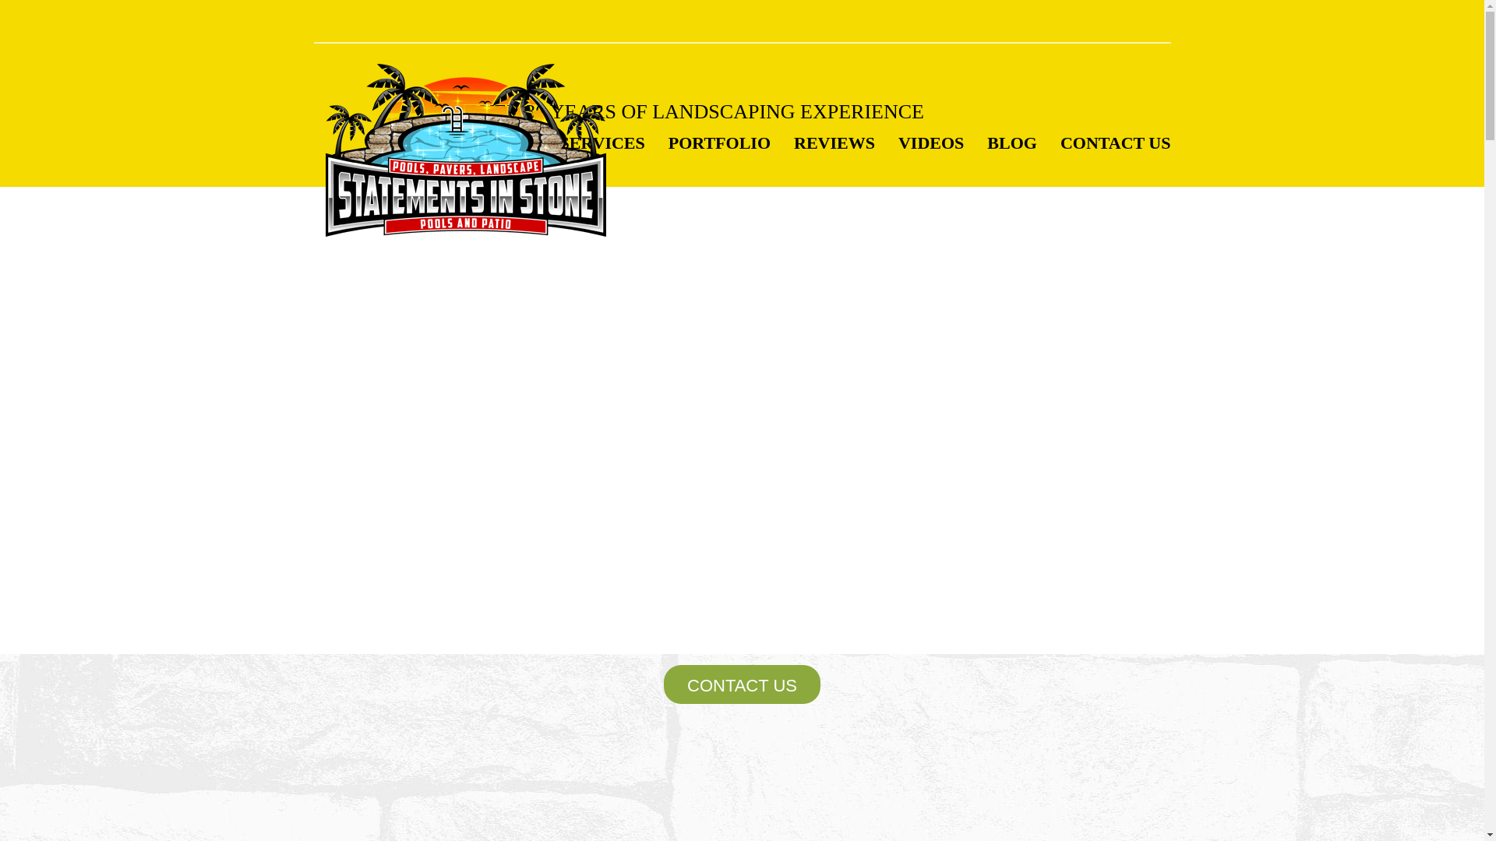 The height and width of the screenshot is (841, 1496). I want to click on REVIEWS, so click(834, 140).